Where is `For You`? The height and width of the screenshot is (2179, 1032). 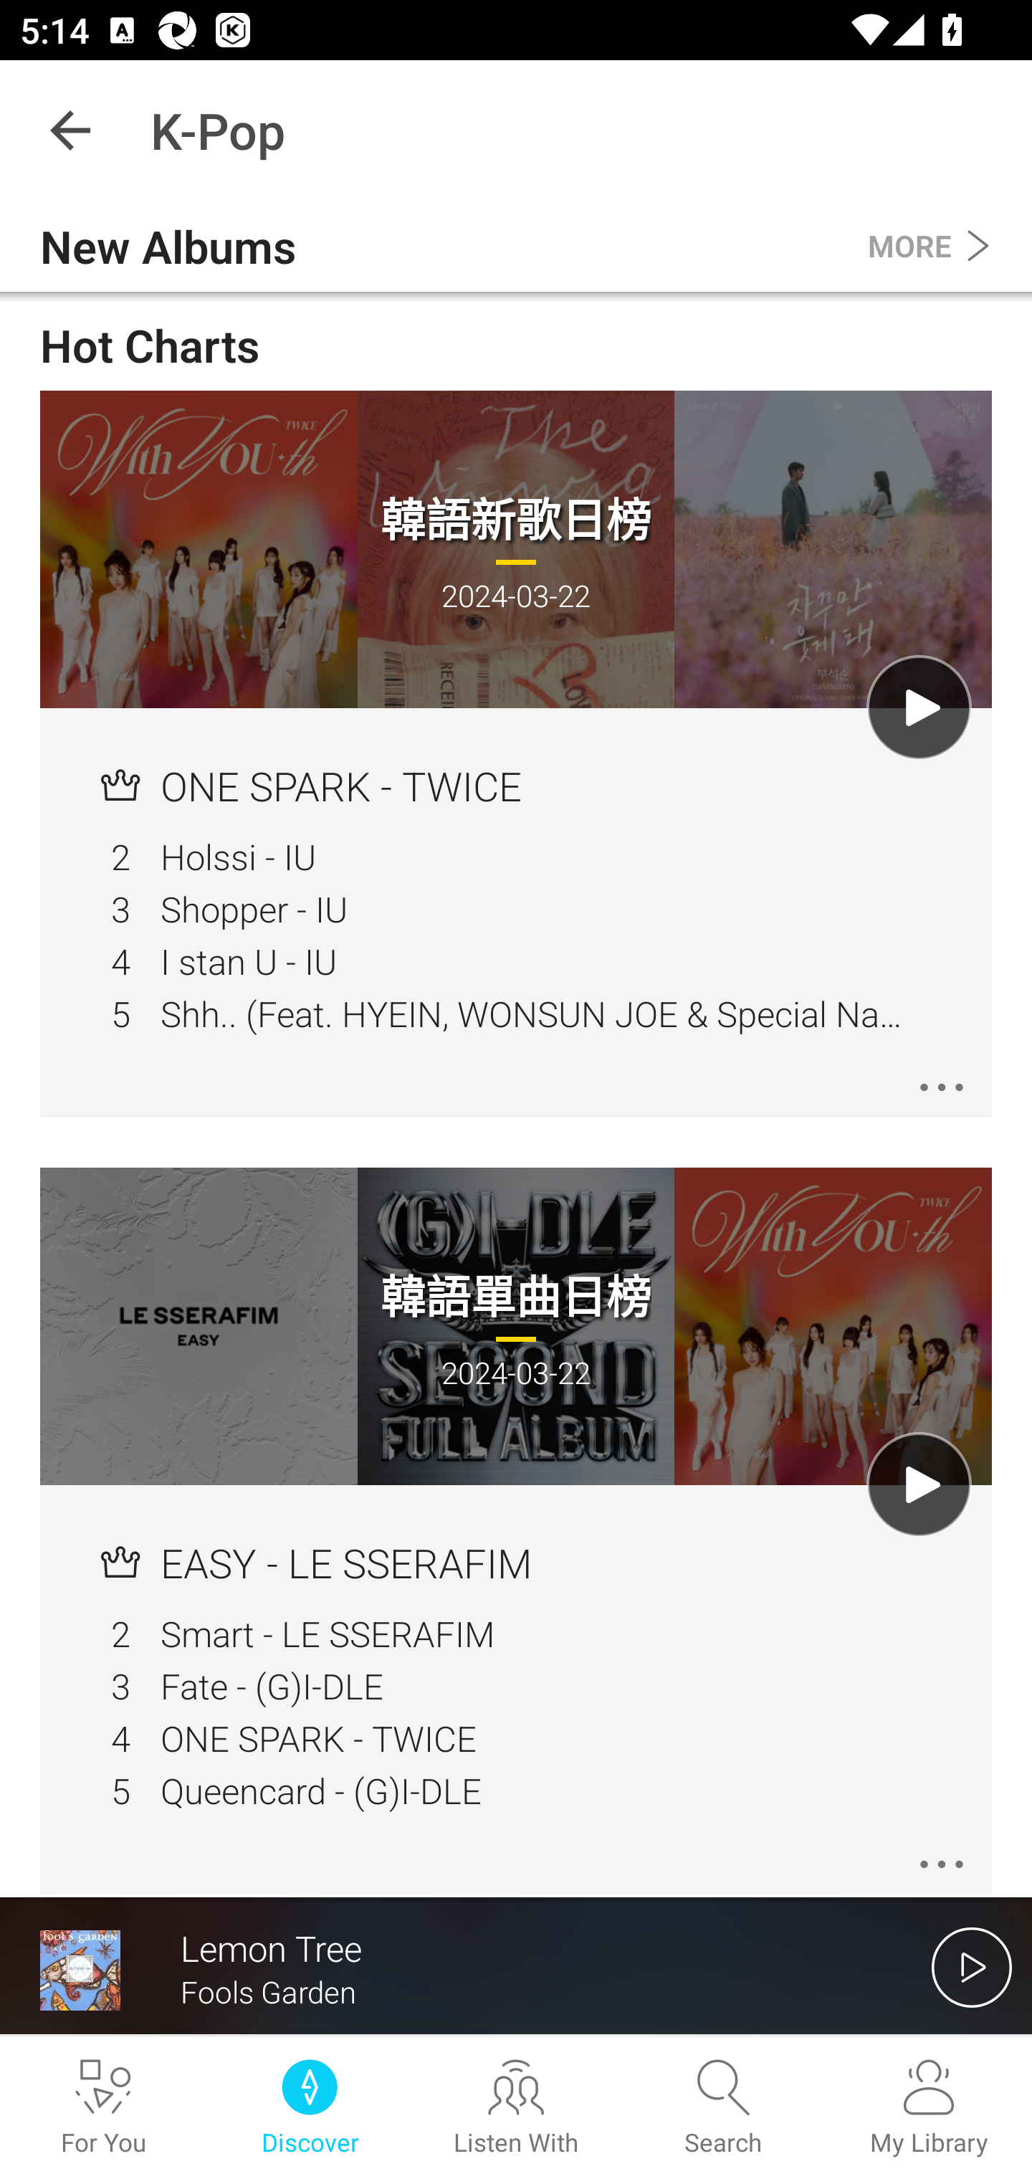
For You is located at coordinates (103, 2108).